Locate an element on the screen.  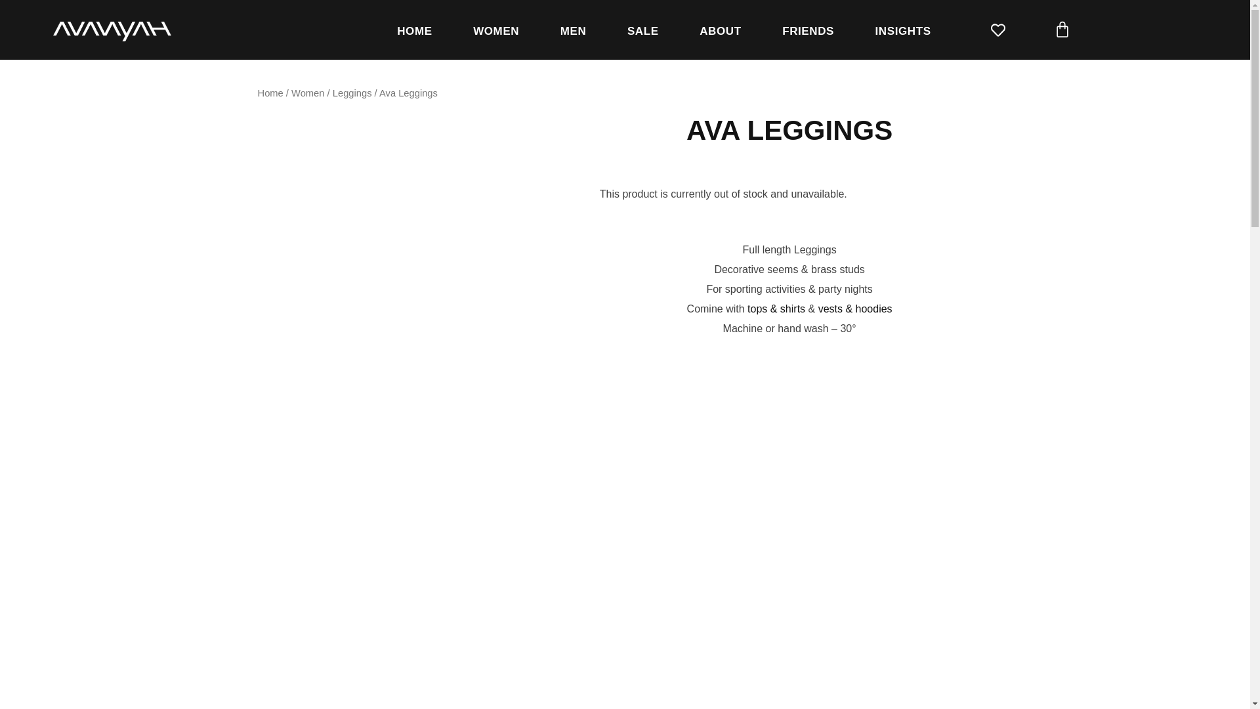
WOMEN is located at coordinates (496, 32).